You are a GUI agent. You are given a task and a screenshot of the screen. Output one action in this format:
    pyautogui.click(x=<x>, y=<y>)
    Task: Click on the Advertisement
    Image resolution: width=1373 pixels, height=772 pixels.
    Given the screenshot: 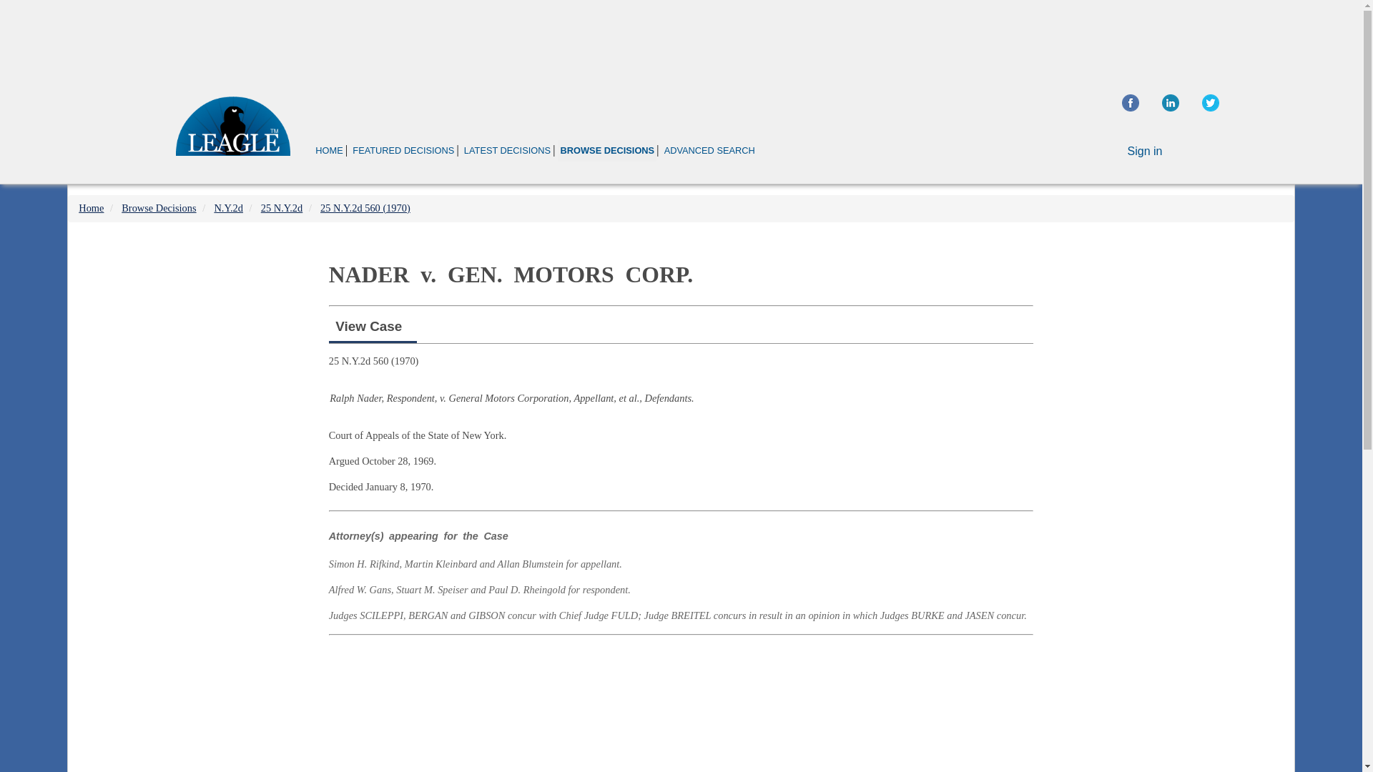 What is the action you would take?
    pyautogui.click(x=681, y=706)
    